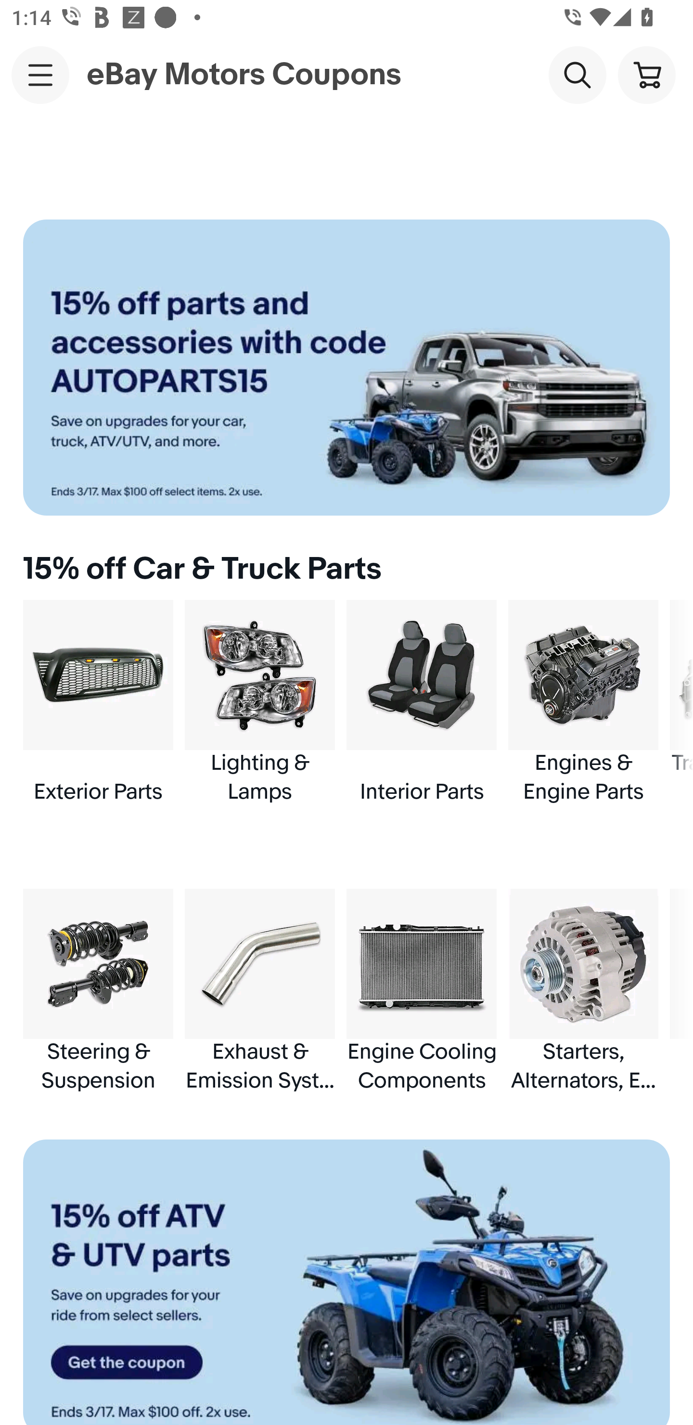  I want to click on 15% off atv and utv parts, so click(346, 1282).